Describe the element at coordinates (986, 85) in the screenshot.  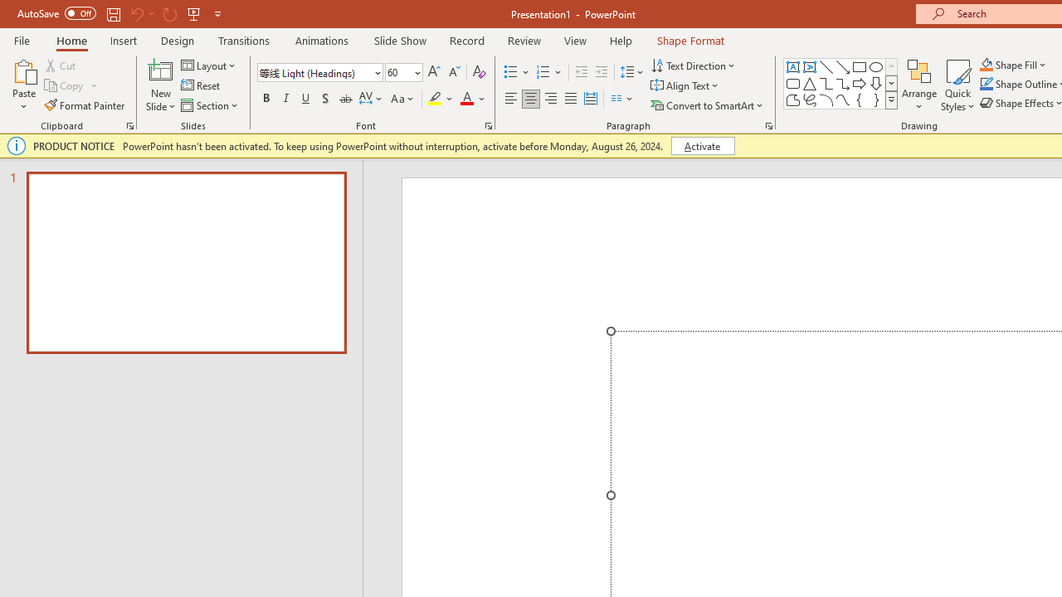
I see `Shape Outline Dark Red, Accent 1` at that location.